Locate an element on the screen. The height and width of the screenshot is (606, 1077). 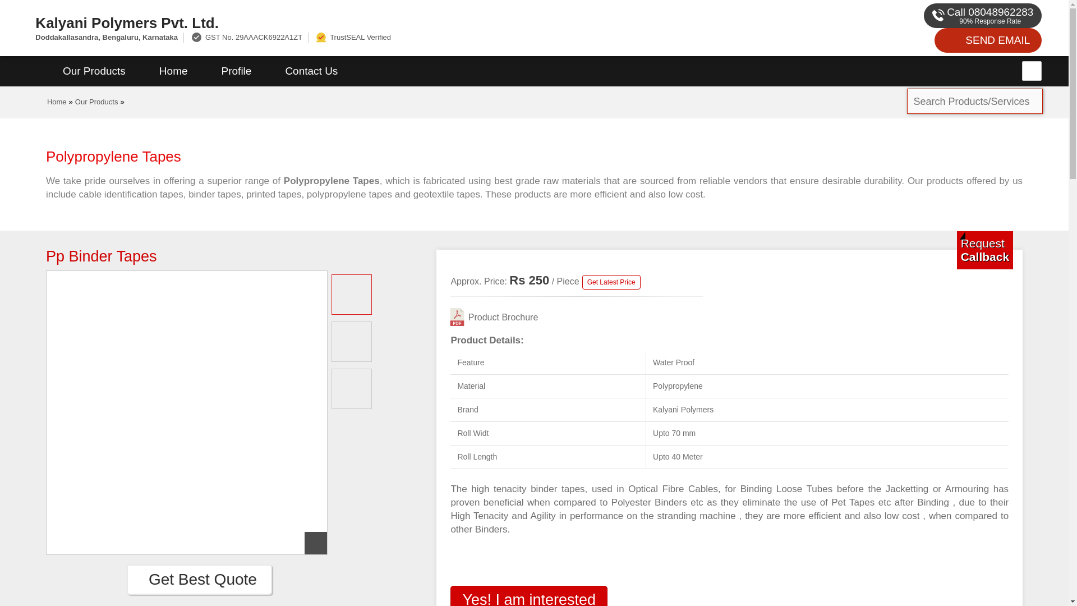
Our Products is located at coordinates (94, 71).